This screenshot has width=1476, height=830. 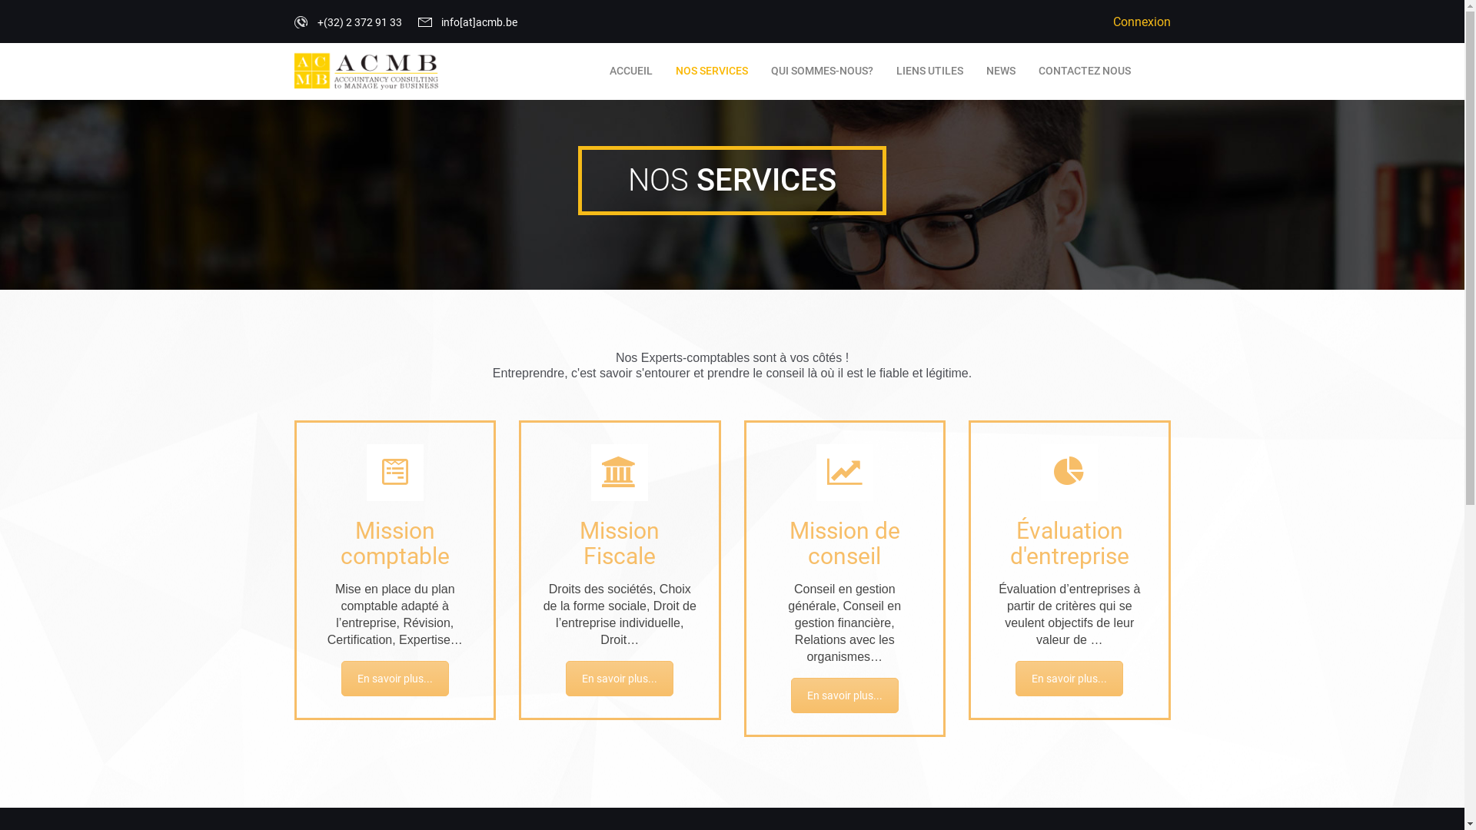 I want to click on En savoir plus..., so click(x=1069, y=679).